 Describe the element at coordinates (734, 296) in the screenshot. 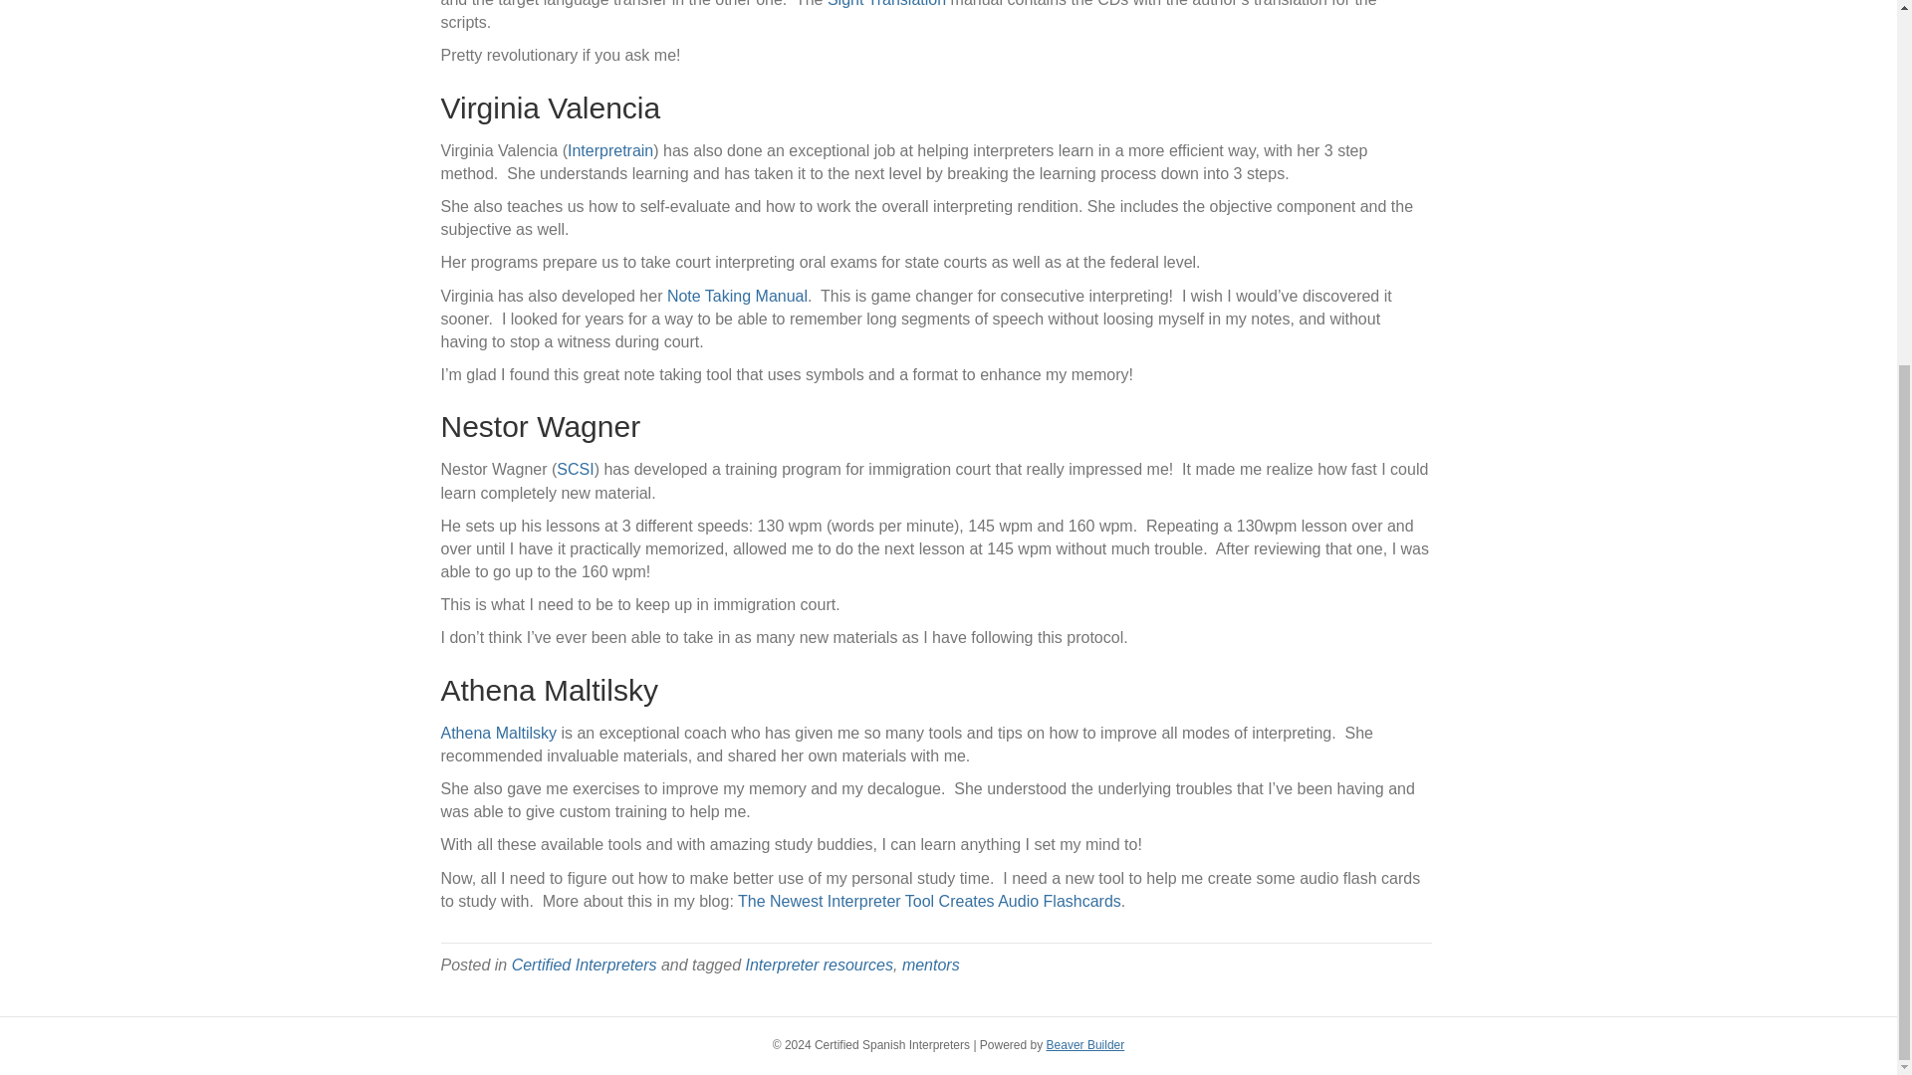

I see `Note Taking Manual` at that location.